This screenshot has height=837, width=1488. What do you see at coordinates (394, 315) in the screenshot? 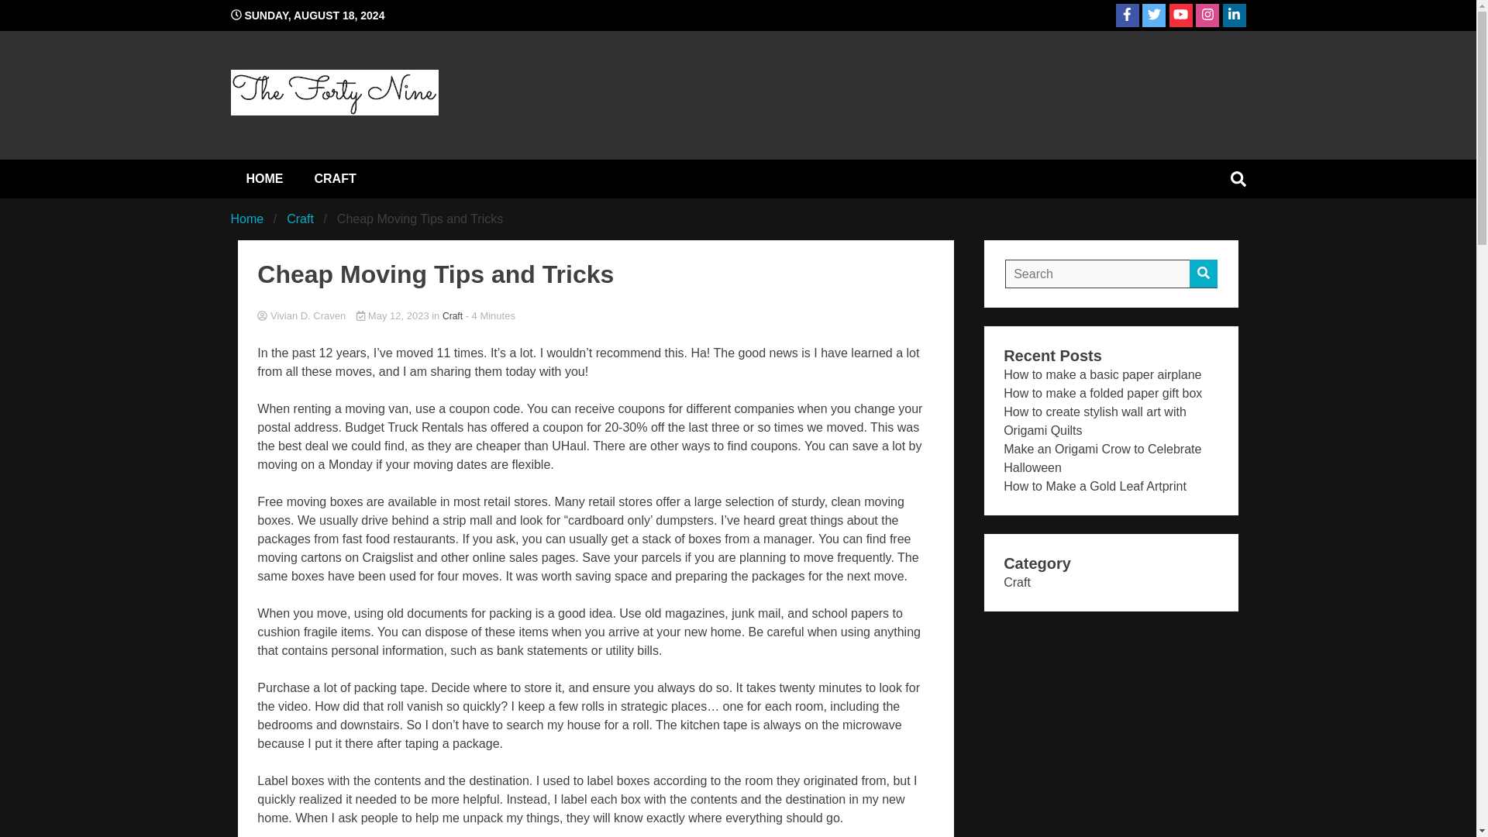
I see `May 12, 2023` at bounding box center [394, 315].